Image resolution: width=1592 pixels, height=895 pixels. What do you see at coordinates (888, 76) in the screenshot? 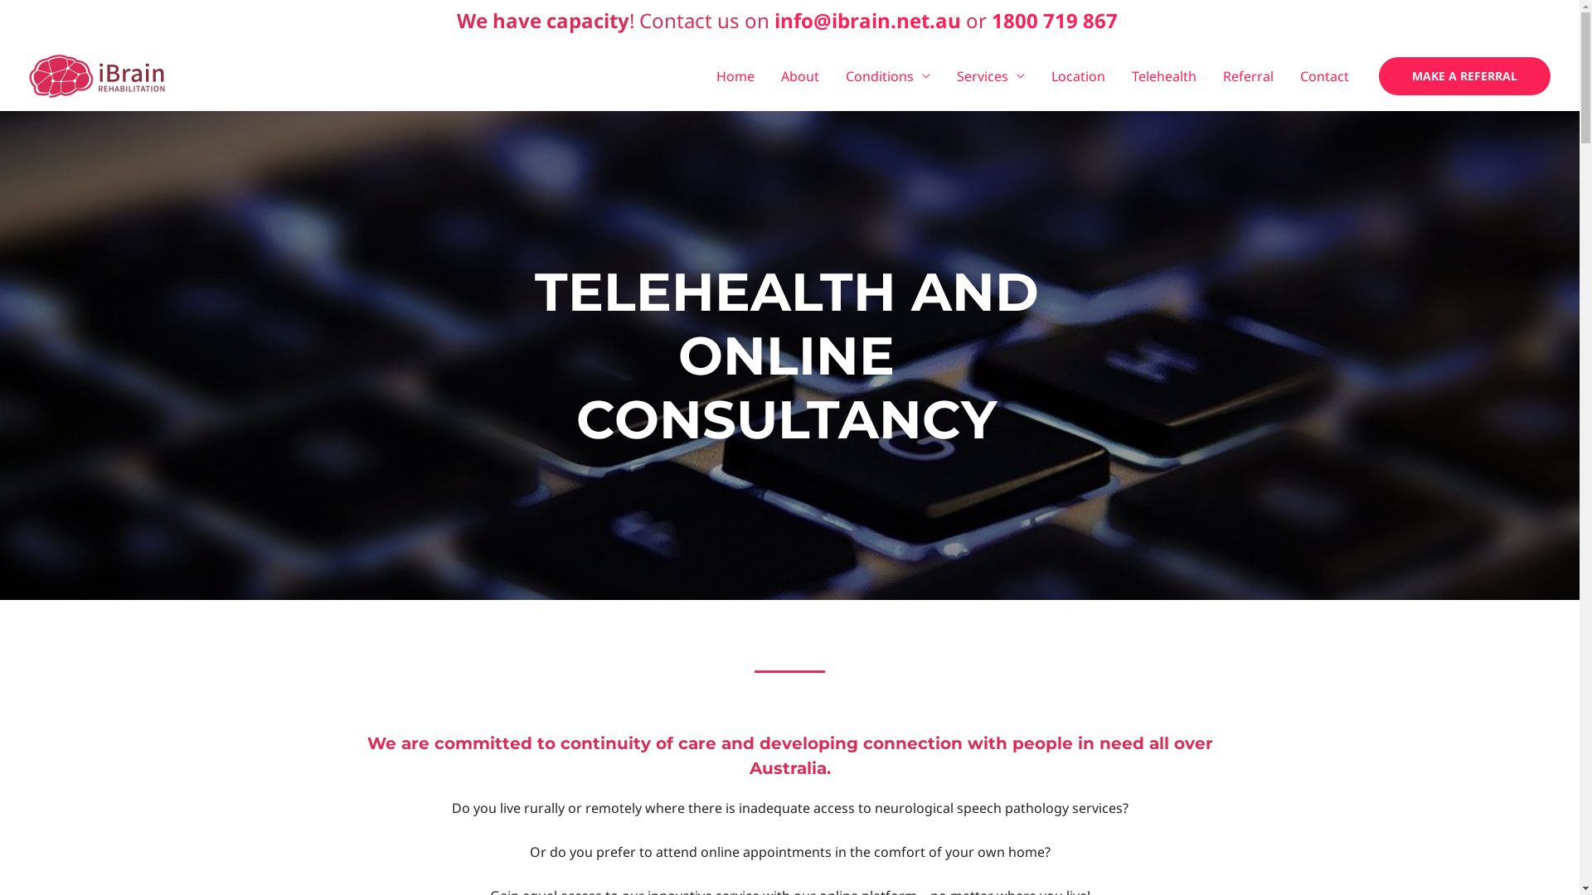
I see `Conditions` at bounding box center [888, 76].